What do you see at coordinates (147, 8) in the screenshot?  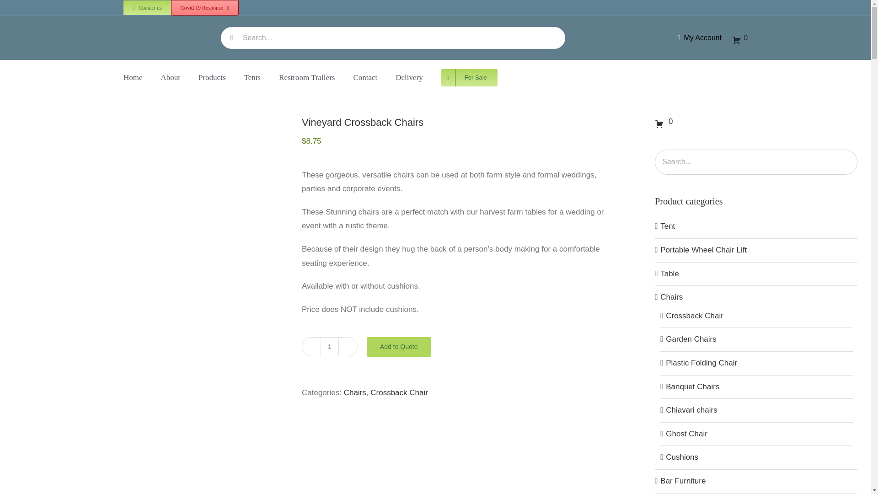 I see `Contact us` at bounding box center [147, 8].